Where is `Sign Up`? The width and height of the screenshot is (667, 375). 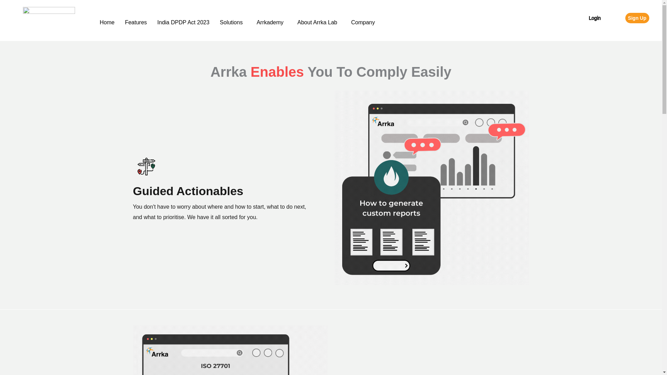 Sign Up is located at coordinates (637, 17).